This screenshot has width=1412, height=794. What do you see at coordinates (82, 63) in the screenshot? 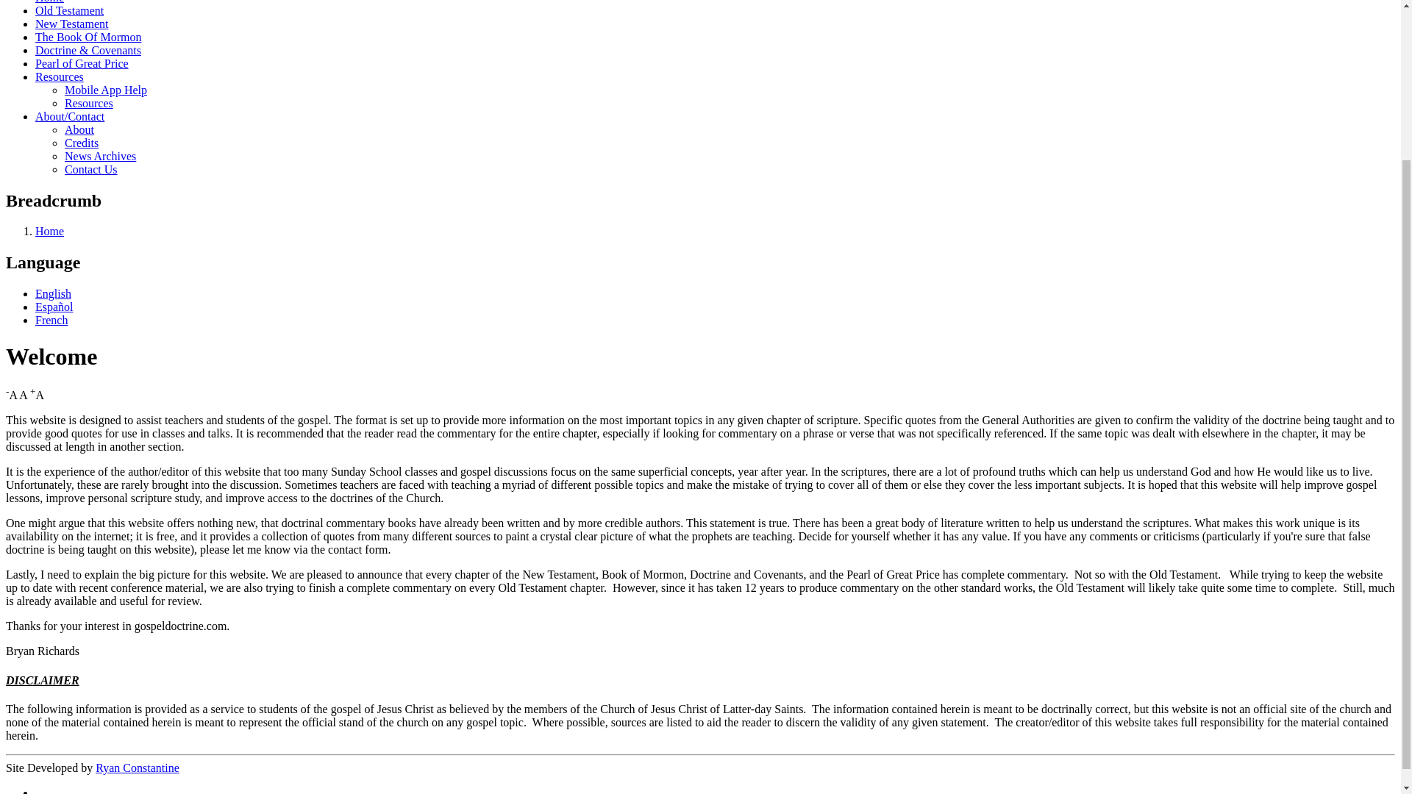
I see `Pearl of Great Price` at bounding box center [82, 63].